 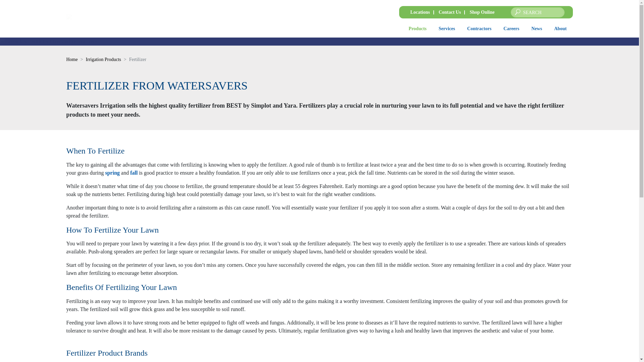 What do you see at coordinates (537, 28) in the screenshot?
I see `News` at bounding box center [537, 28].